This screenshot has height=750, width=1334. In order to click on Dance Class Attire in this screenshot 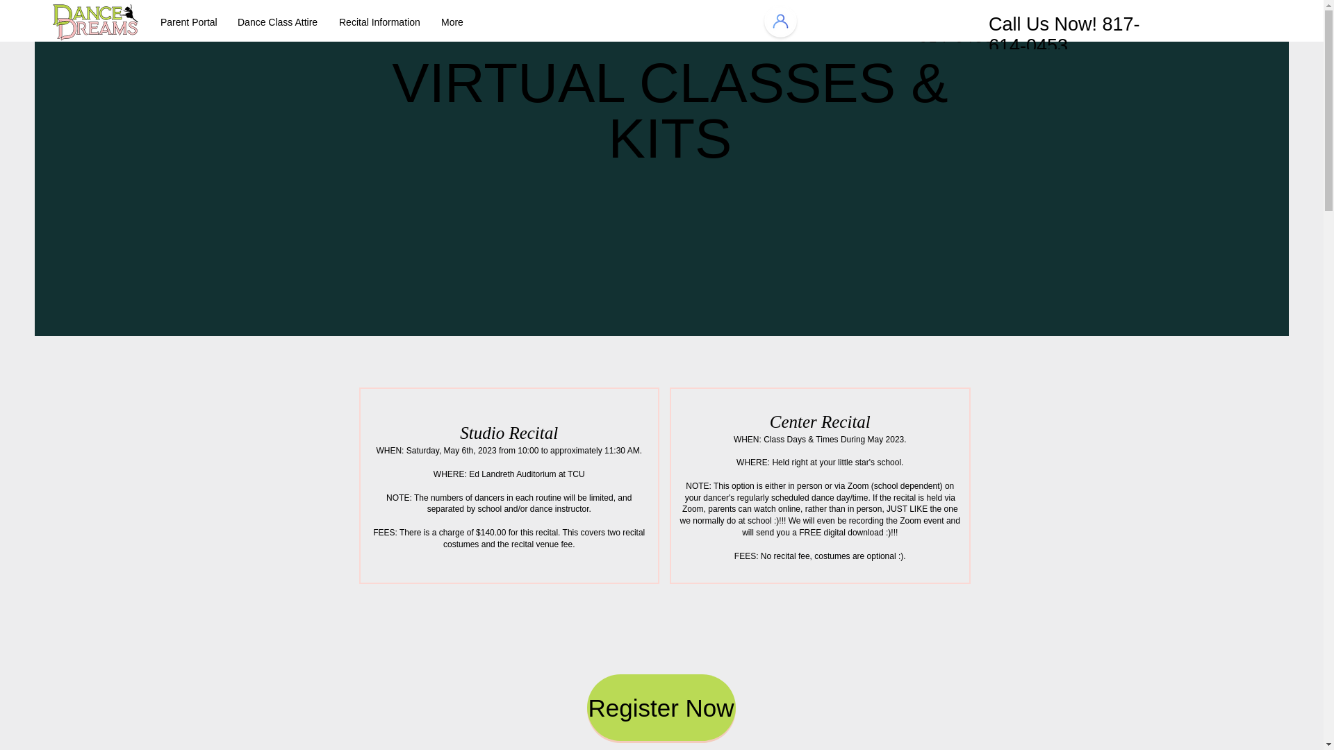, I will do `click(277, 22)`.